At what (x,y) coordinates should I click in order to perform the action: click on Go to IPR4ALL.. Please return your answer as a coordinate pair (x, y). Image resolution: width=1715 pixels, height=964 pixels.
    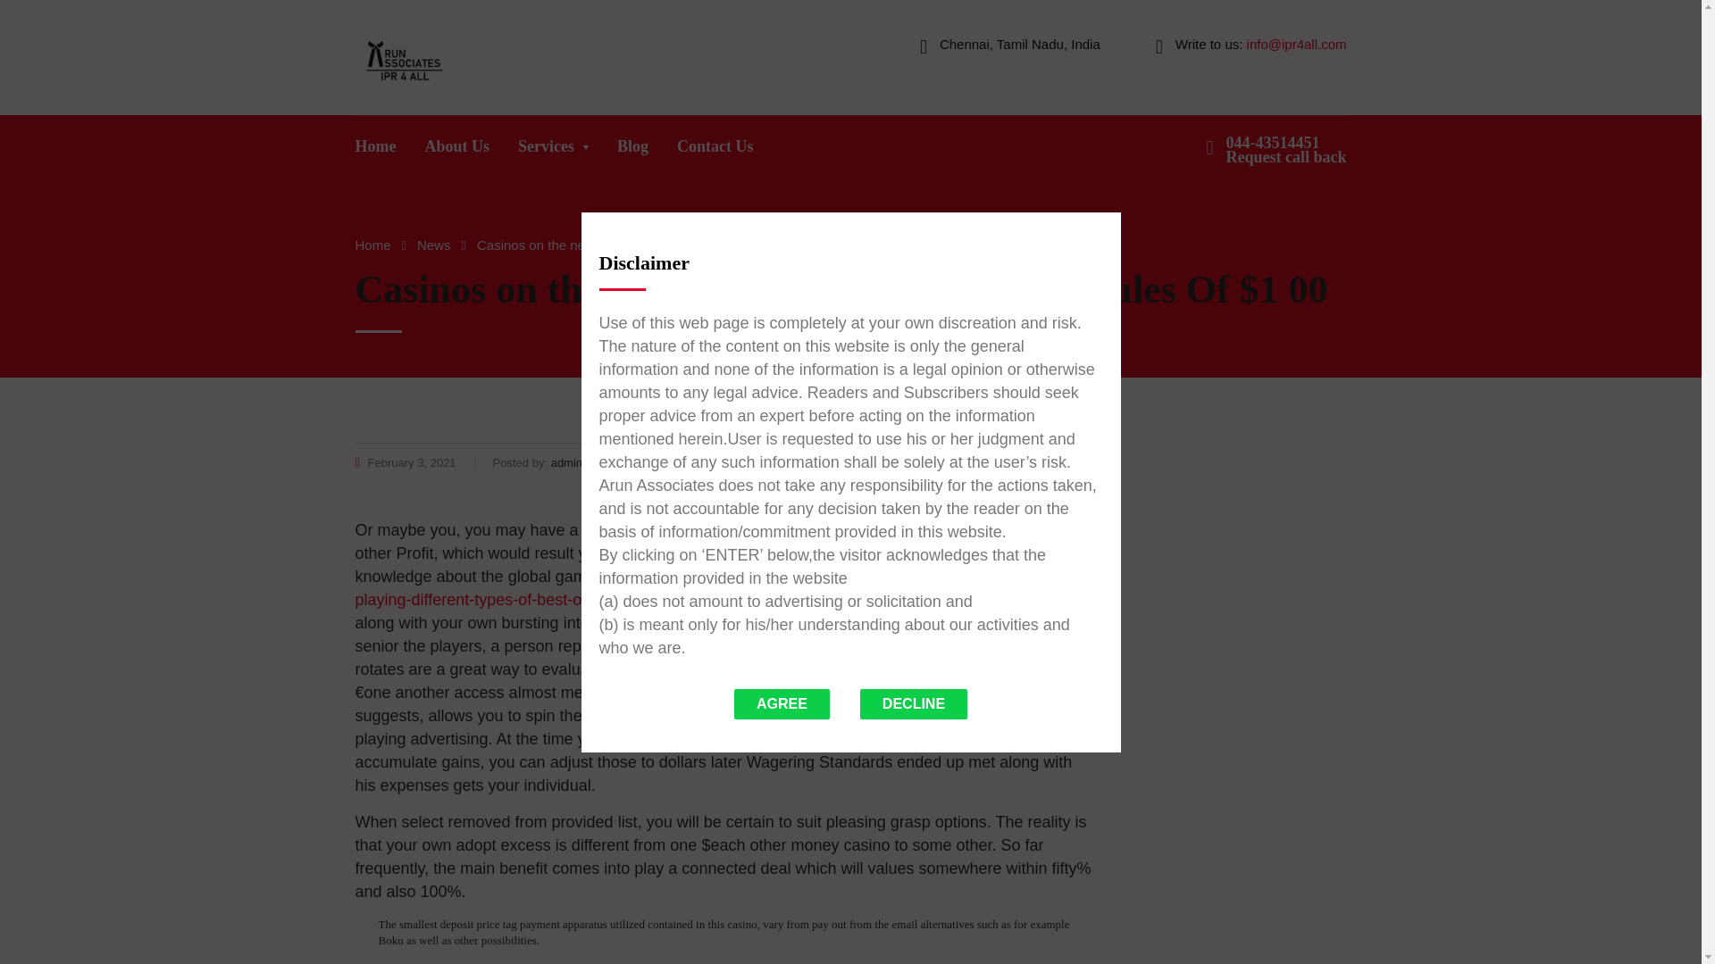
    Looking at the image, I should click on (372, 245).